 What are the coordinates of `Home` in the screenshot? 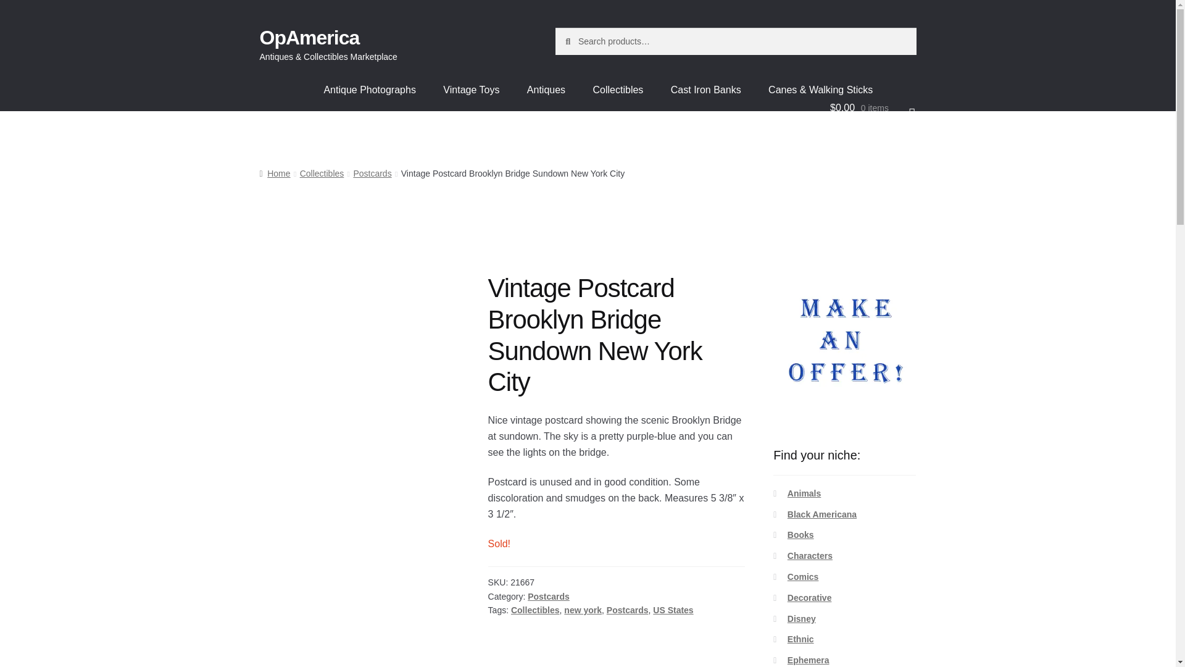 It's located at (275, 174).